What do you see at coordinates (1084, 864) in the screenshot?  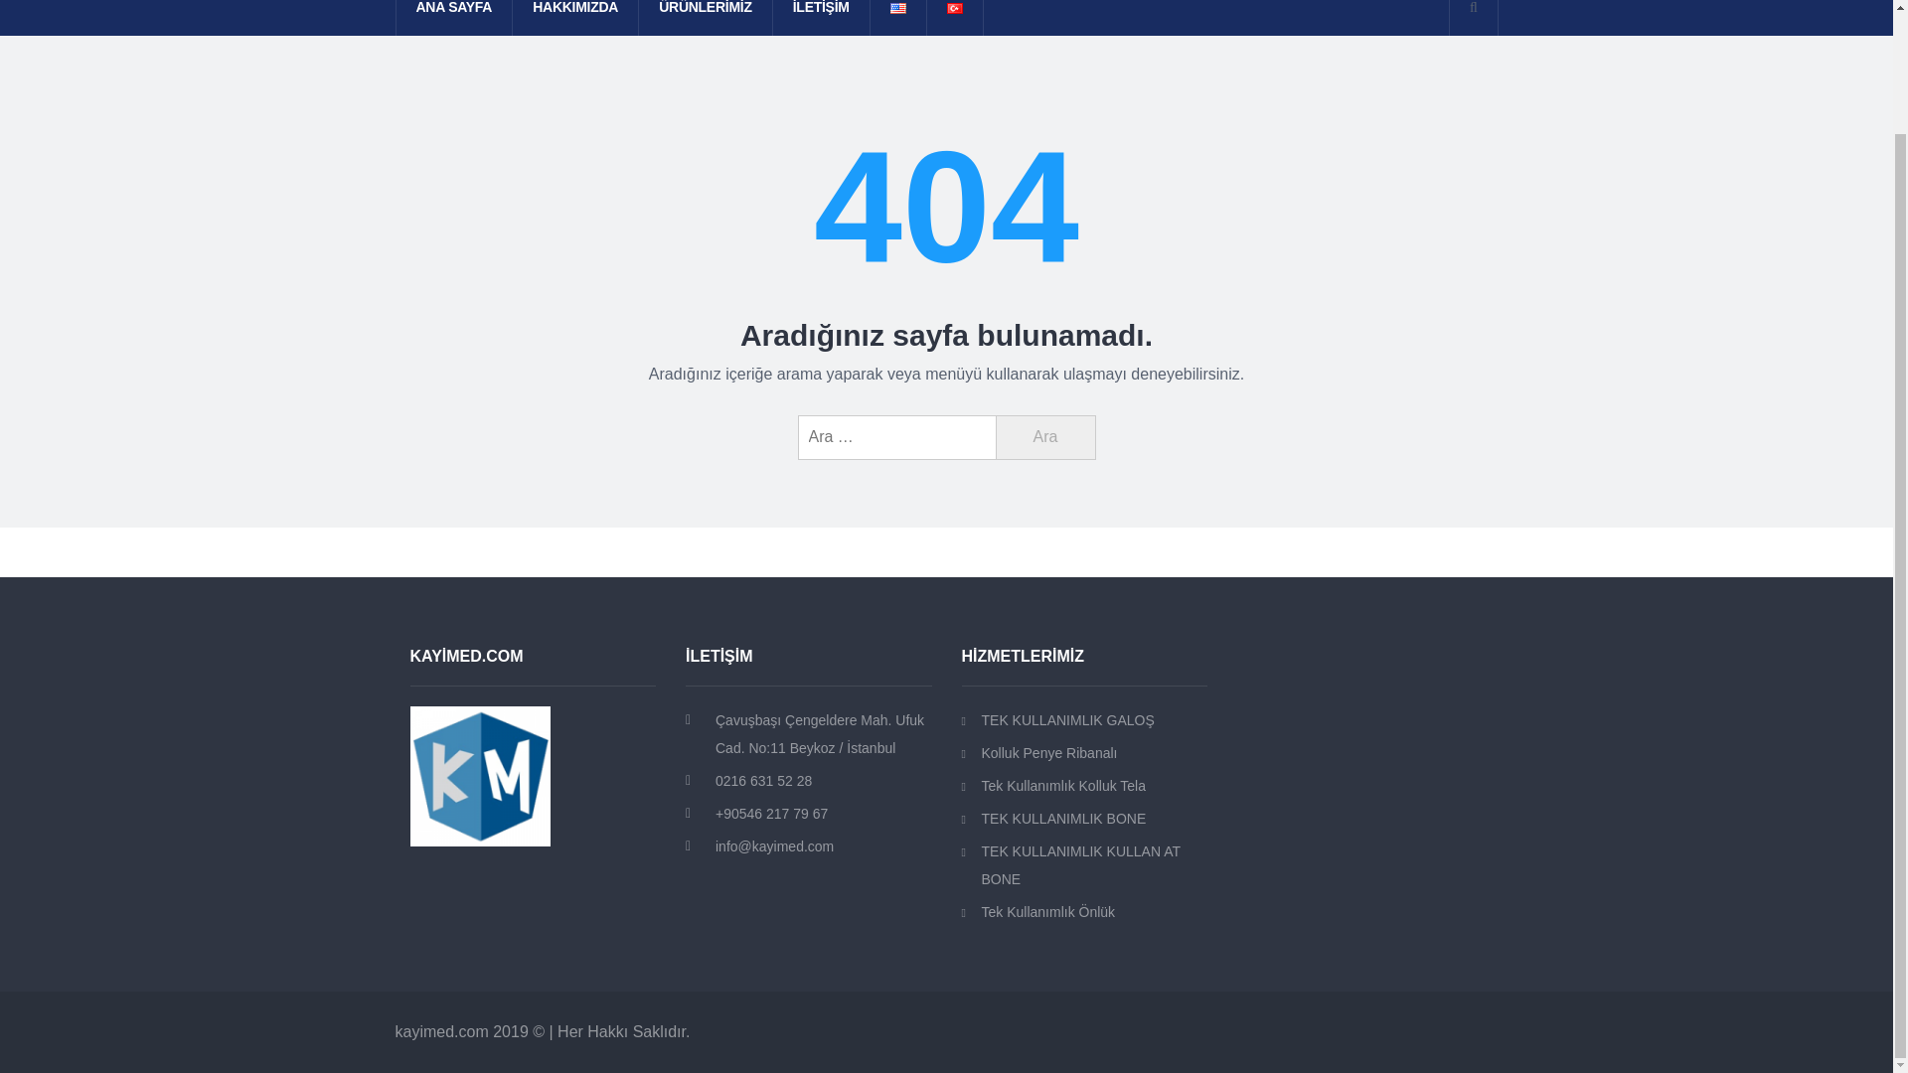 I see `TEK KULLANIMLIK KULLAN AT BONE` at bounding box center [1084, 864].